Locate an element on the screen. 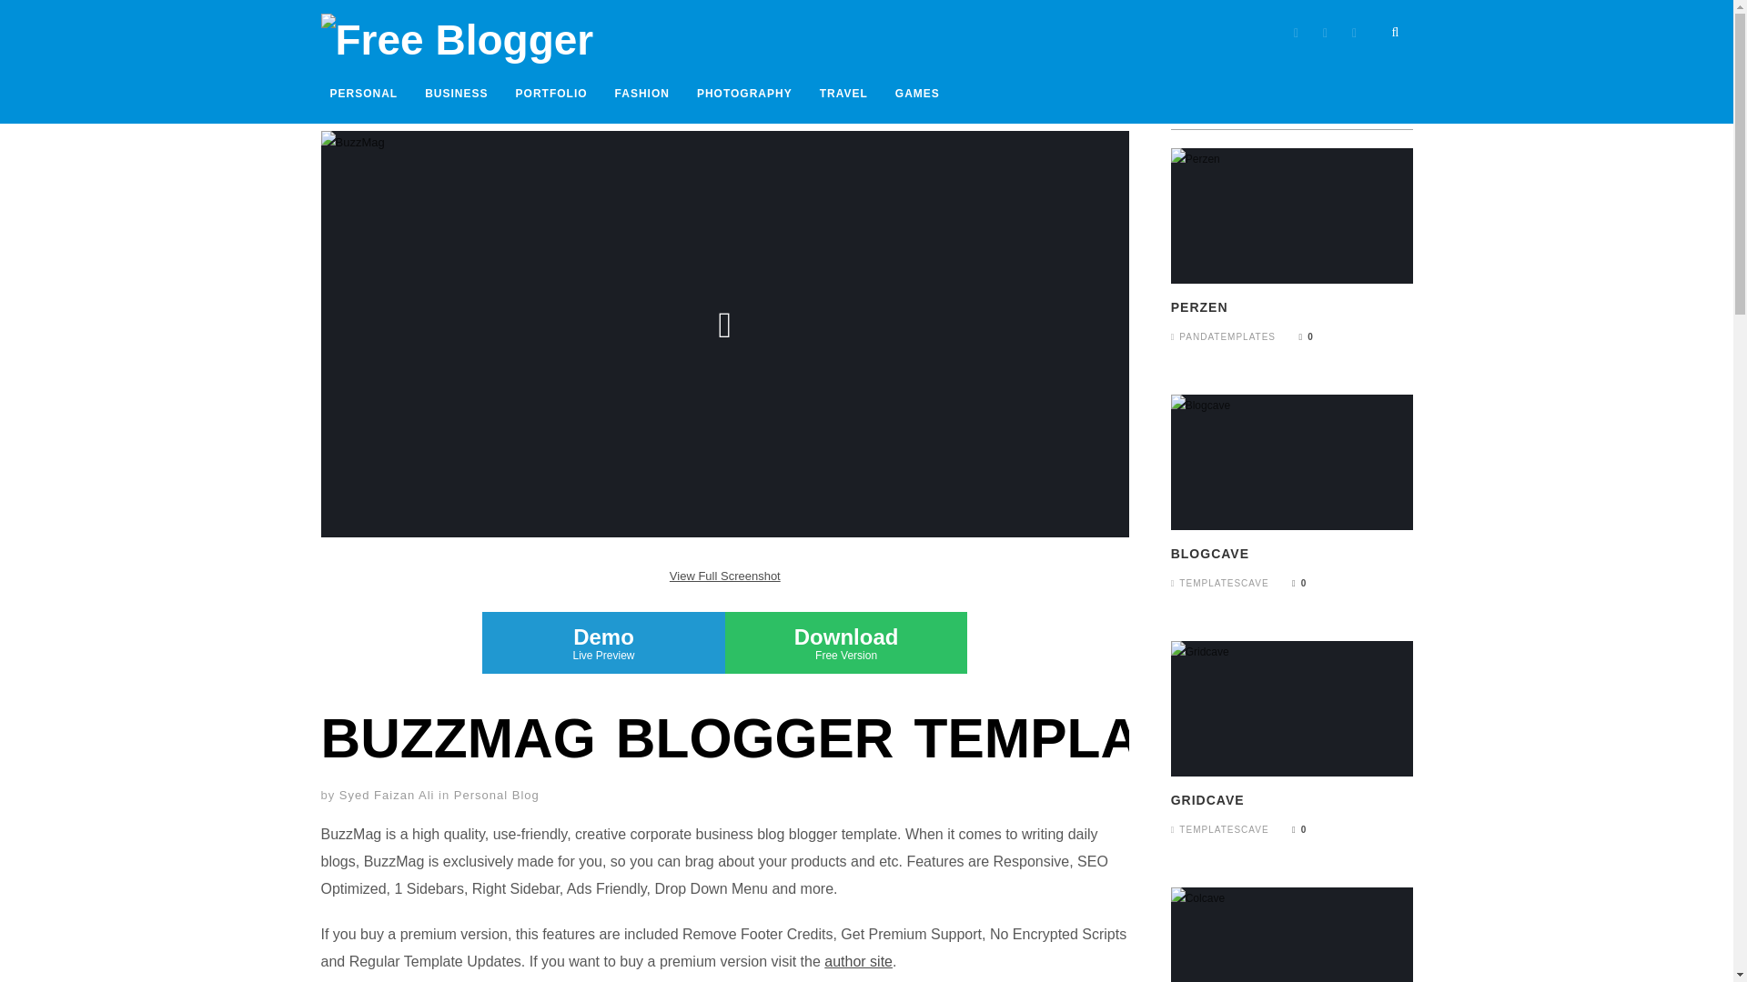 The image size is (1747, 982). TRAVEL is located at coordinates (387, 795).